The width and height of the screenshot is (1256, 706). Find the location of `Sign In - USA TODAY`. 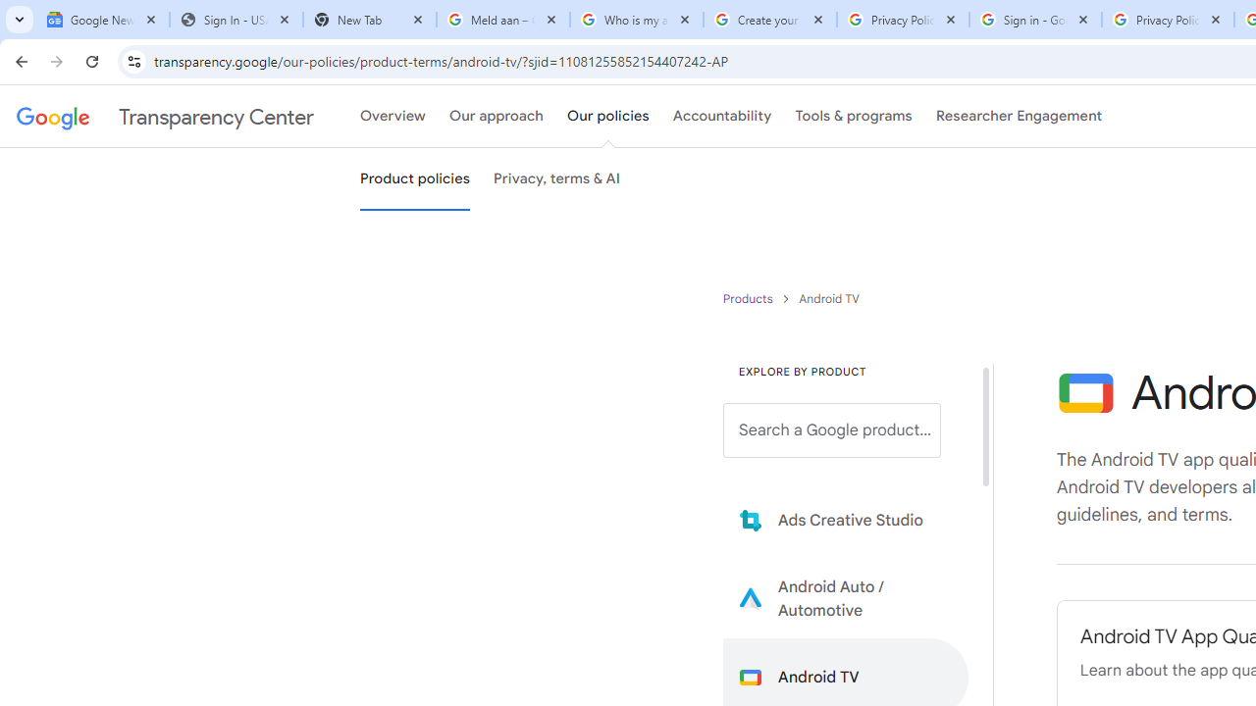

Sign In - USA TODAY is located at coordinates (235, 20).